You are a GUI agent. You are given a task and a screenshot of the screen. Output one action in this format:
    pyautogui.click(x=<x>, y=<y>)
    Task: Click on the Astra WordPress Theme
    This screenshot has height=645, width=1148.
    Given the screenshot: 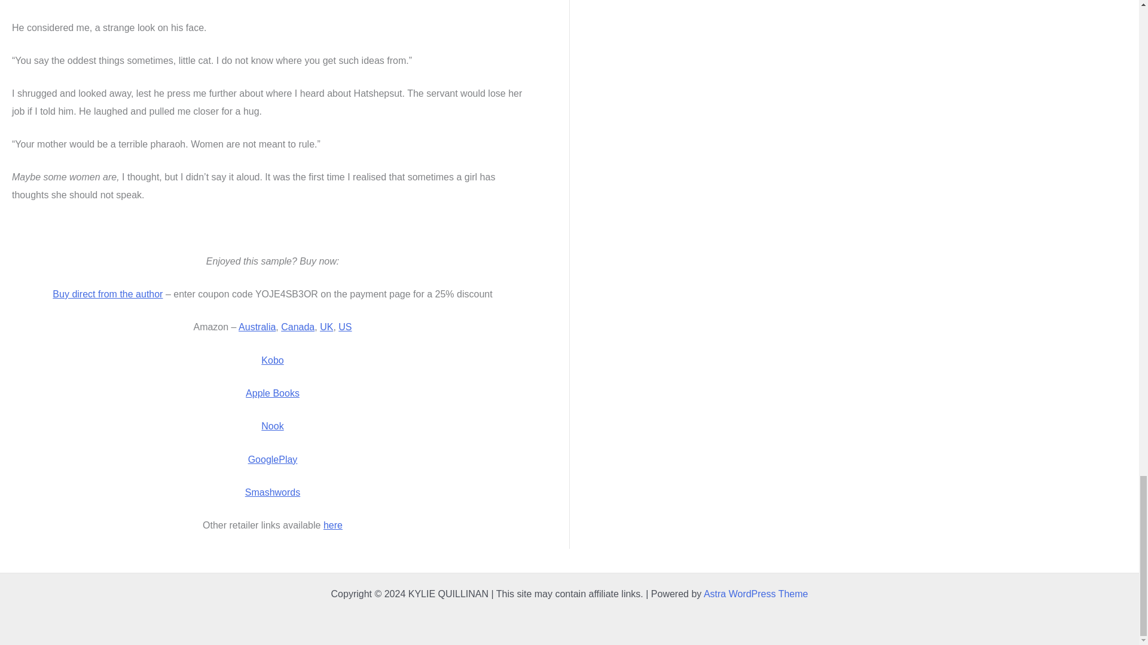 What is the action you would take?
    pyautogui.click(x=756, y=594)
    